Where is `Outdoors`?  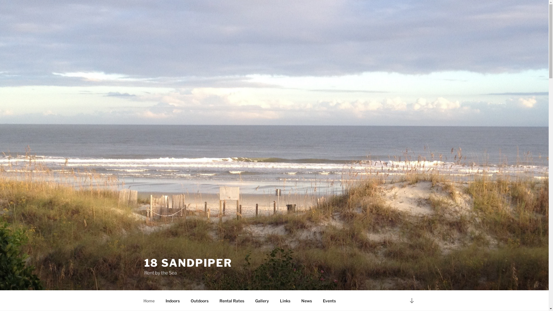
Outdoors is located at coordinates (199, 301).